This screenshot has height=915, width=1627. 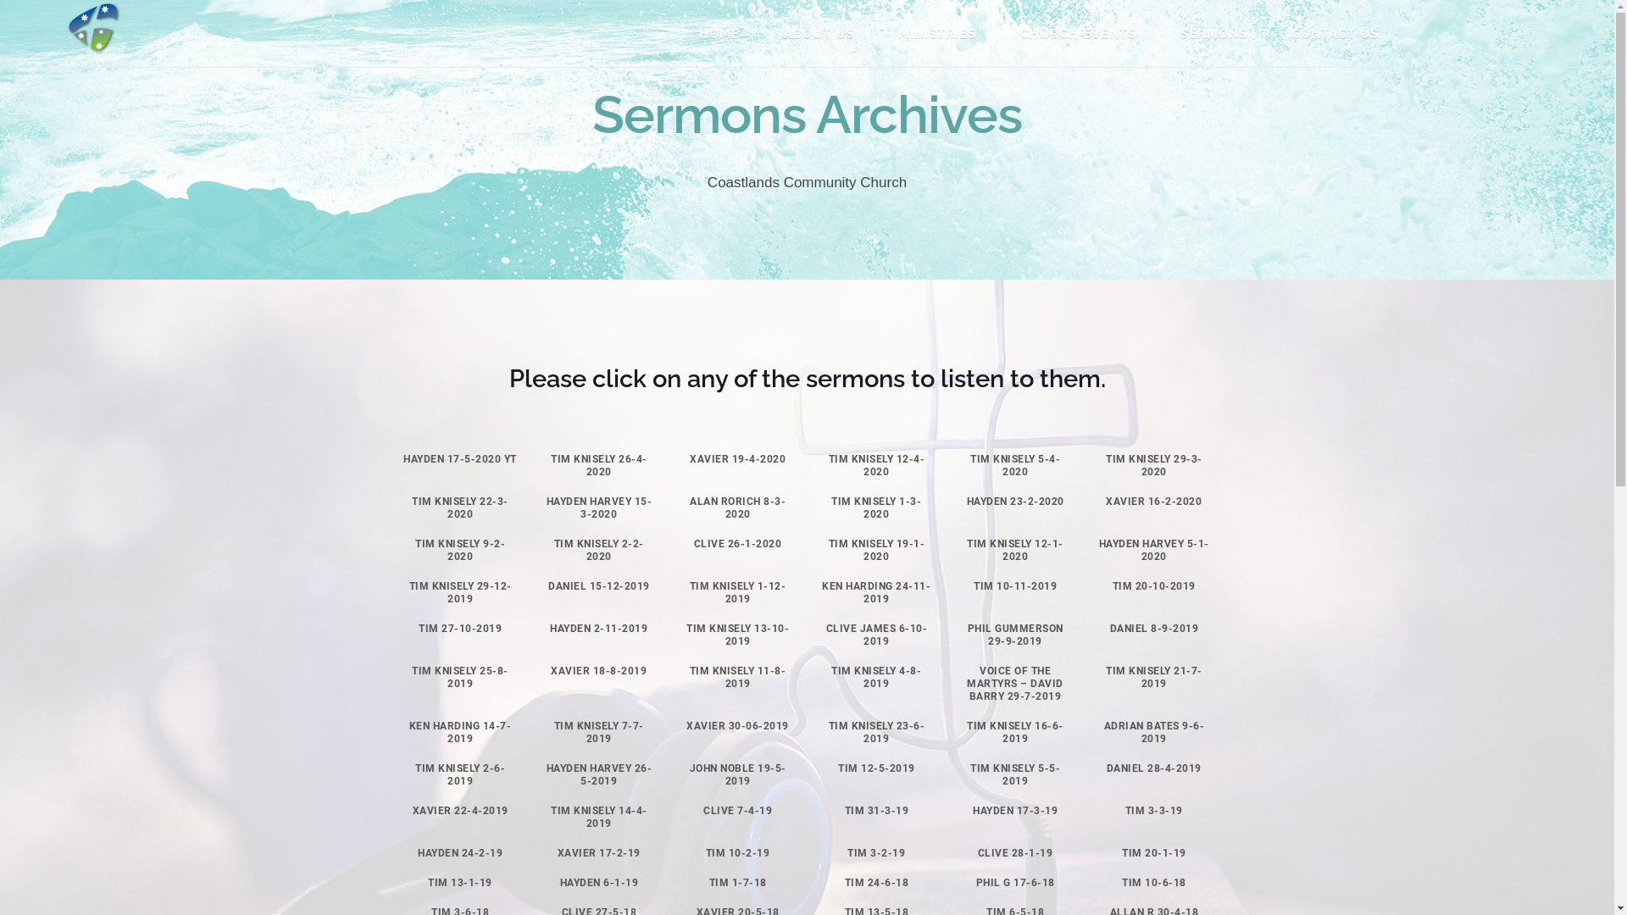 What do you see at coordinates (877, 466) in the screenshot?
I see `TIM KNISELY 12-4-2020` at bounding box center [877, 466].